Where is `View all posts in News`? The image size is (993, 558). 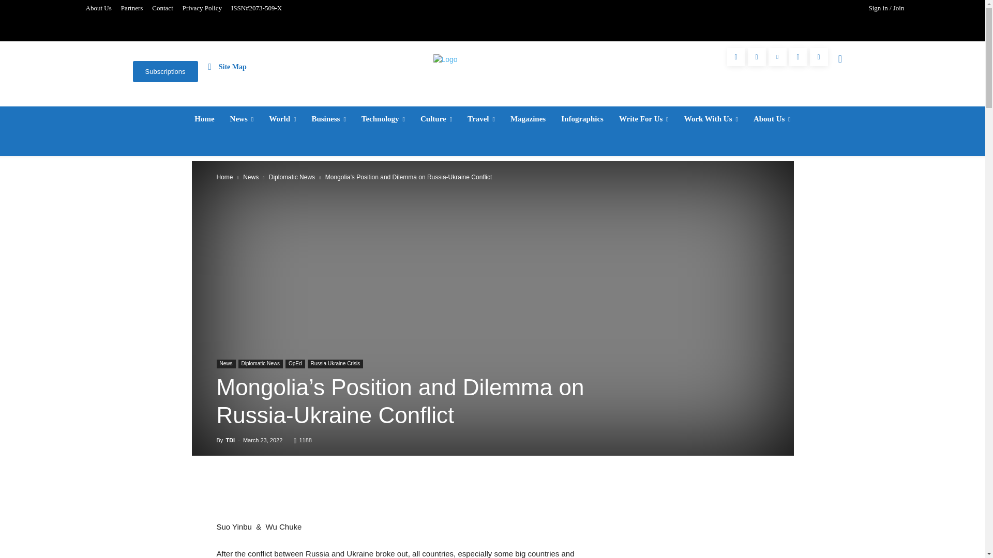 View all posts in News is located at coordinates (250, 177).